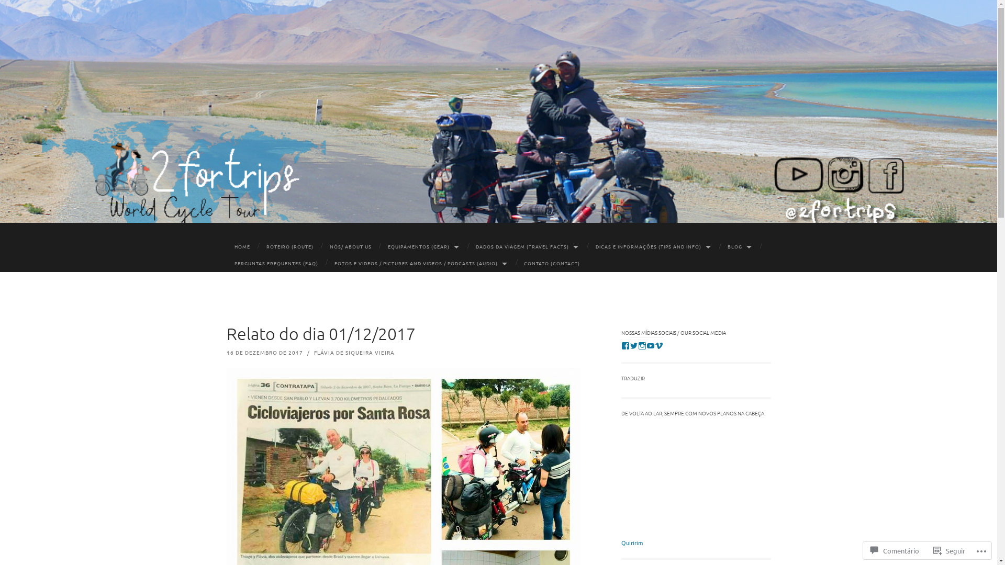  I want to click on 2FORTRIPS, so click(521, 148).